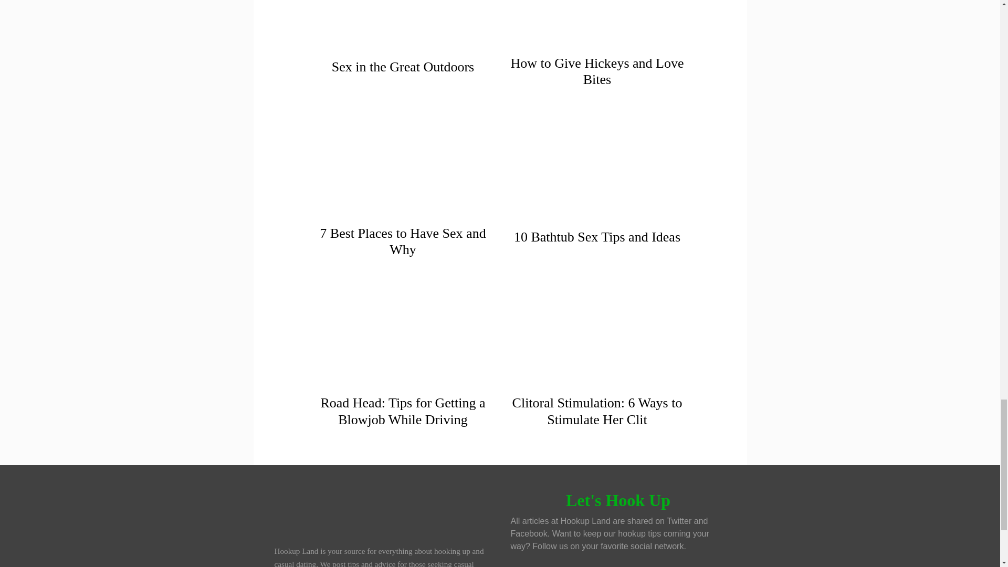 Image resolution: width=1008 pixels, height=567 pixels. I want to click on How to Give Hickeys and Love Bites, so click(596, 71).